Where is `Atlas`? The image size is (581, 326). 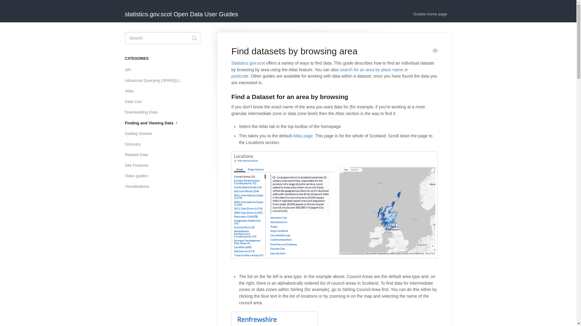 Atlas is located at coordinates (131, 91).